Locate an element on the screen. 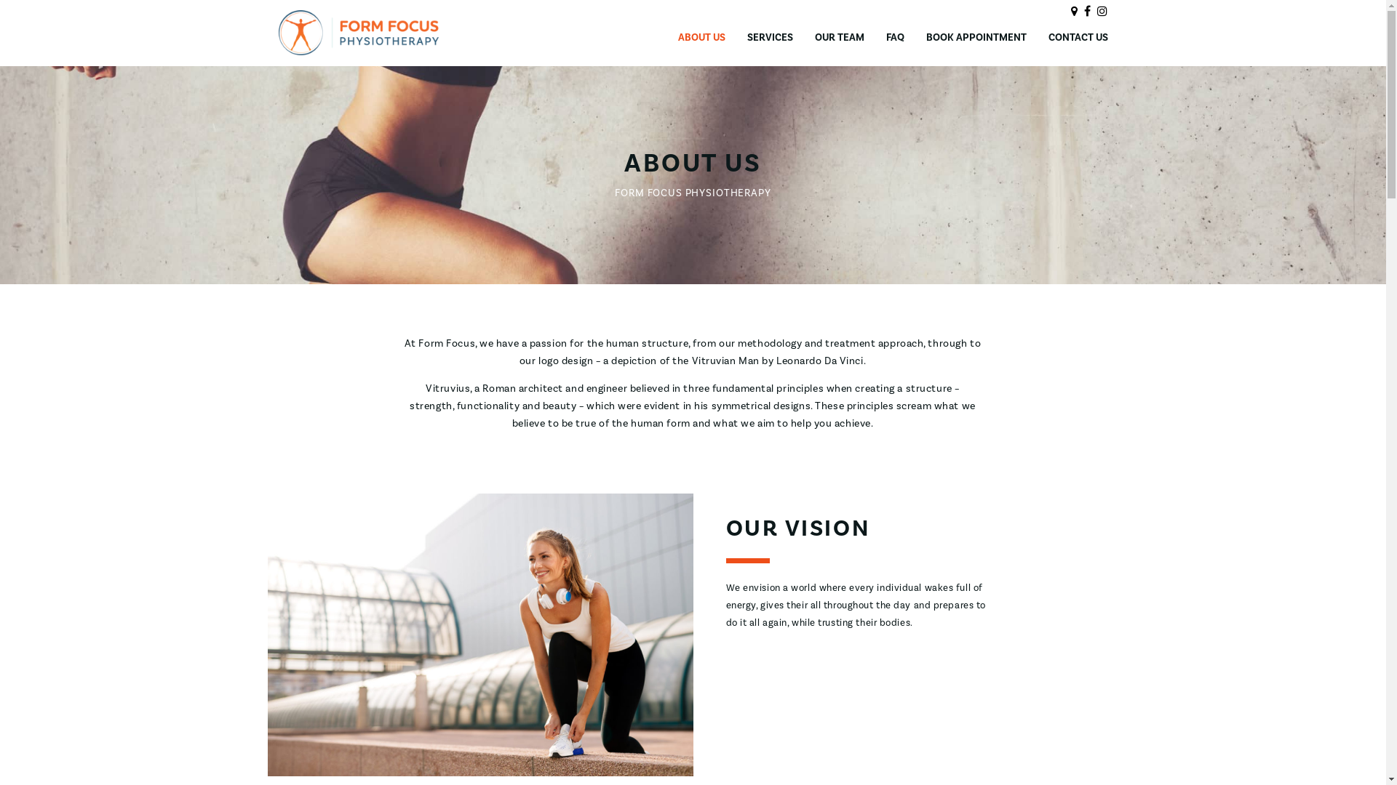 This screenshot has width=1397, height=785. ABOUT US is located at coordinates (701, 38).